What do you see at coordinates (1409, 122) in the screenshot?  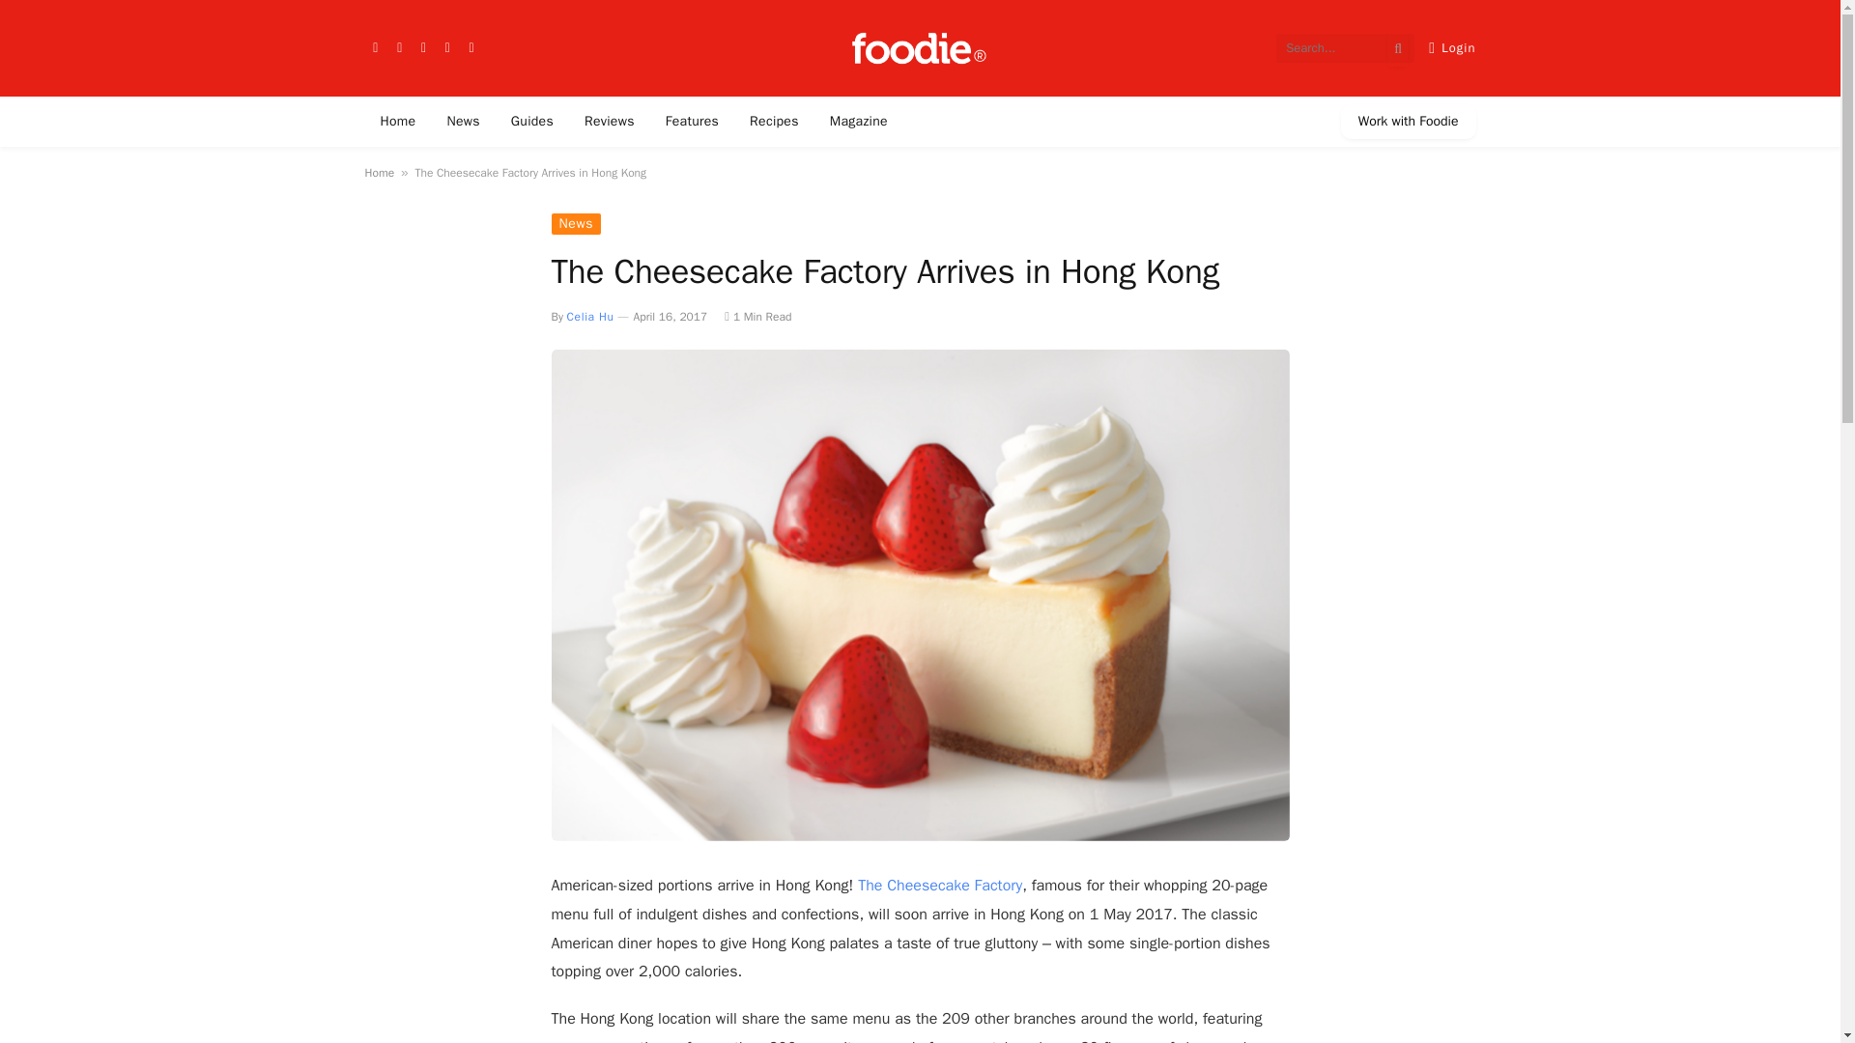 I see `Work with Foodie` at bounding box center [1409, 122].